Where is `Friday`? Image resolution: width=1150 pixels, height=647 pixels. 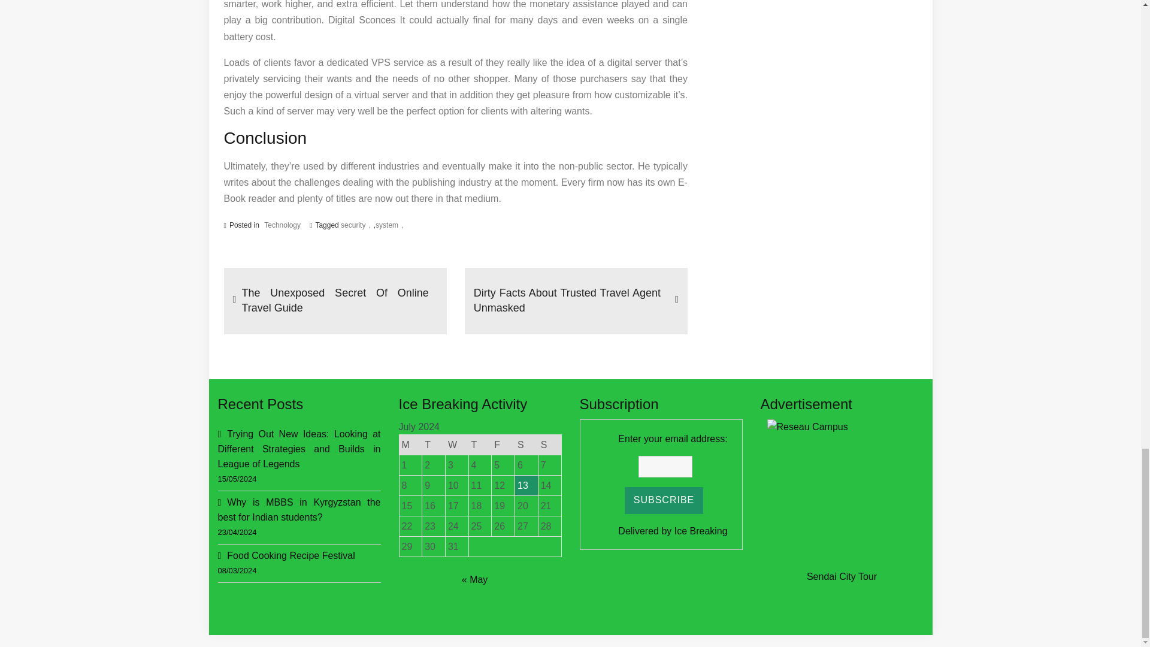
Friday is located at coordinates (503, 445).